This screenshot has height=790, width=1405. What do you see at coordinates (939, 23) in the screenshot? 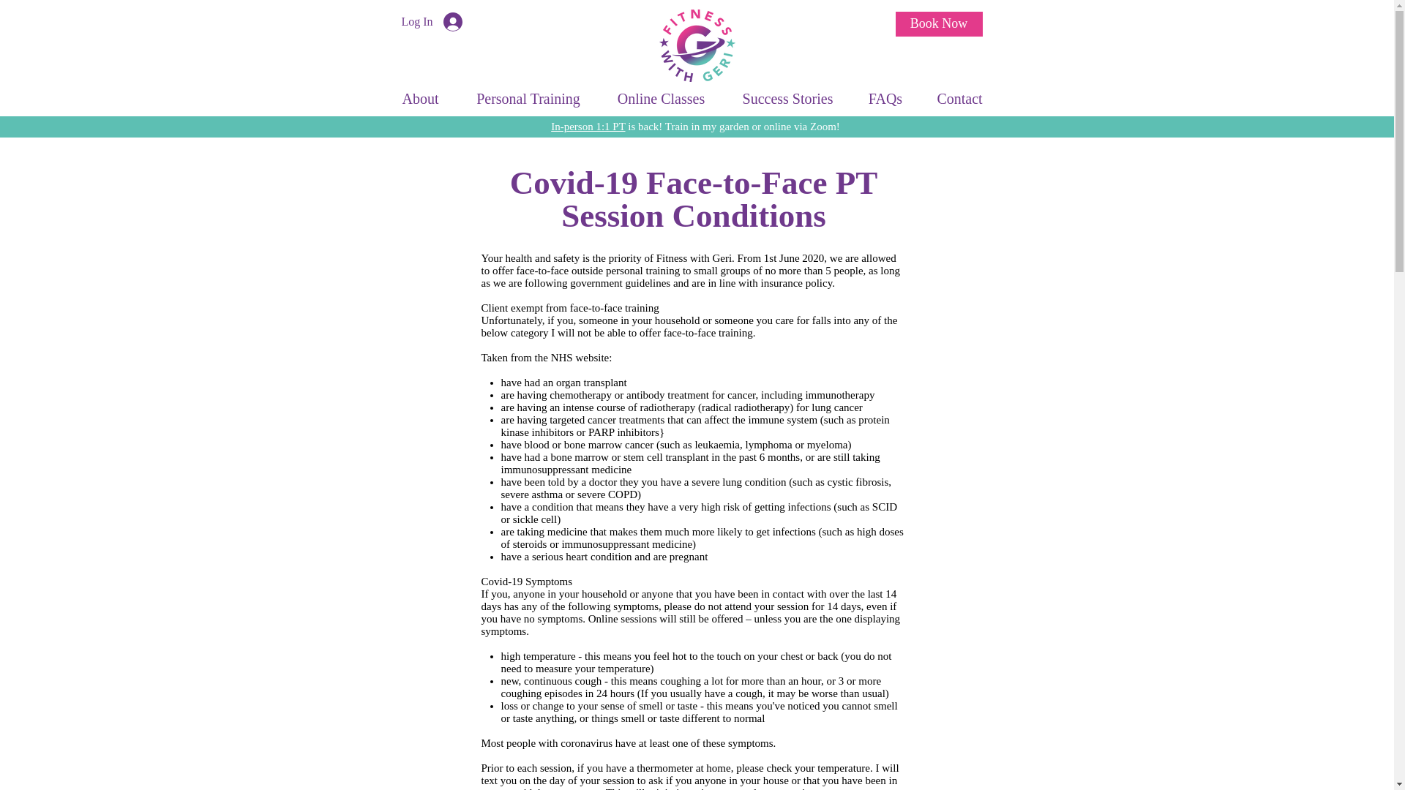
I see `Book Now` at bounding box center [939, 23].